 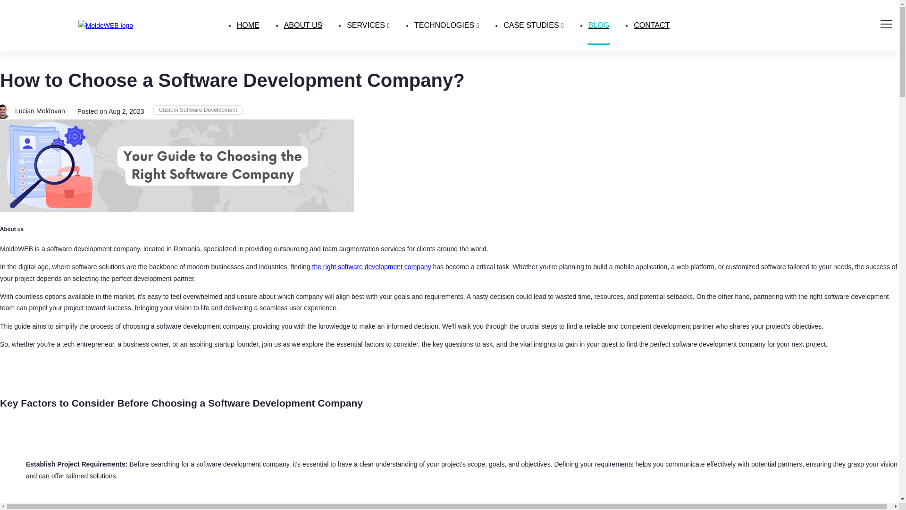 What do you see at coordinates (197, 110) in the screenshot?
I see `Custom Software Development` at bounding box center [197, 110].